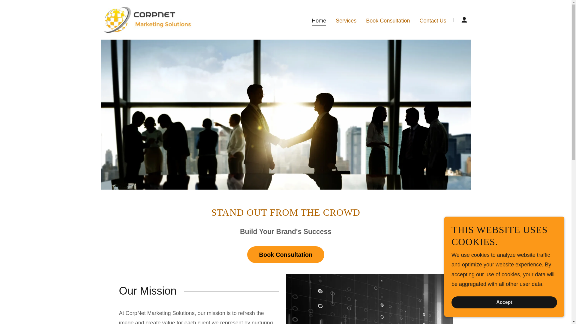 Image resolution: width=576 pixels, height=324 pixels. I want to click on Accept, so click(504, 302).